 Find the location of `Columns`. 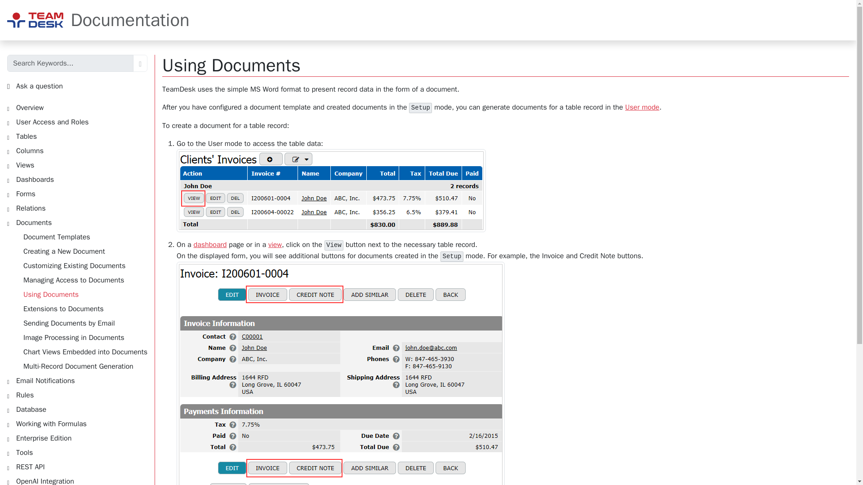

Columns is located at coordinates (77, 151).